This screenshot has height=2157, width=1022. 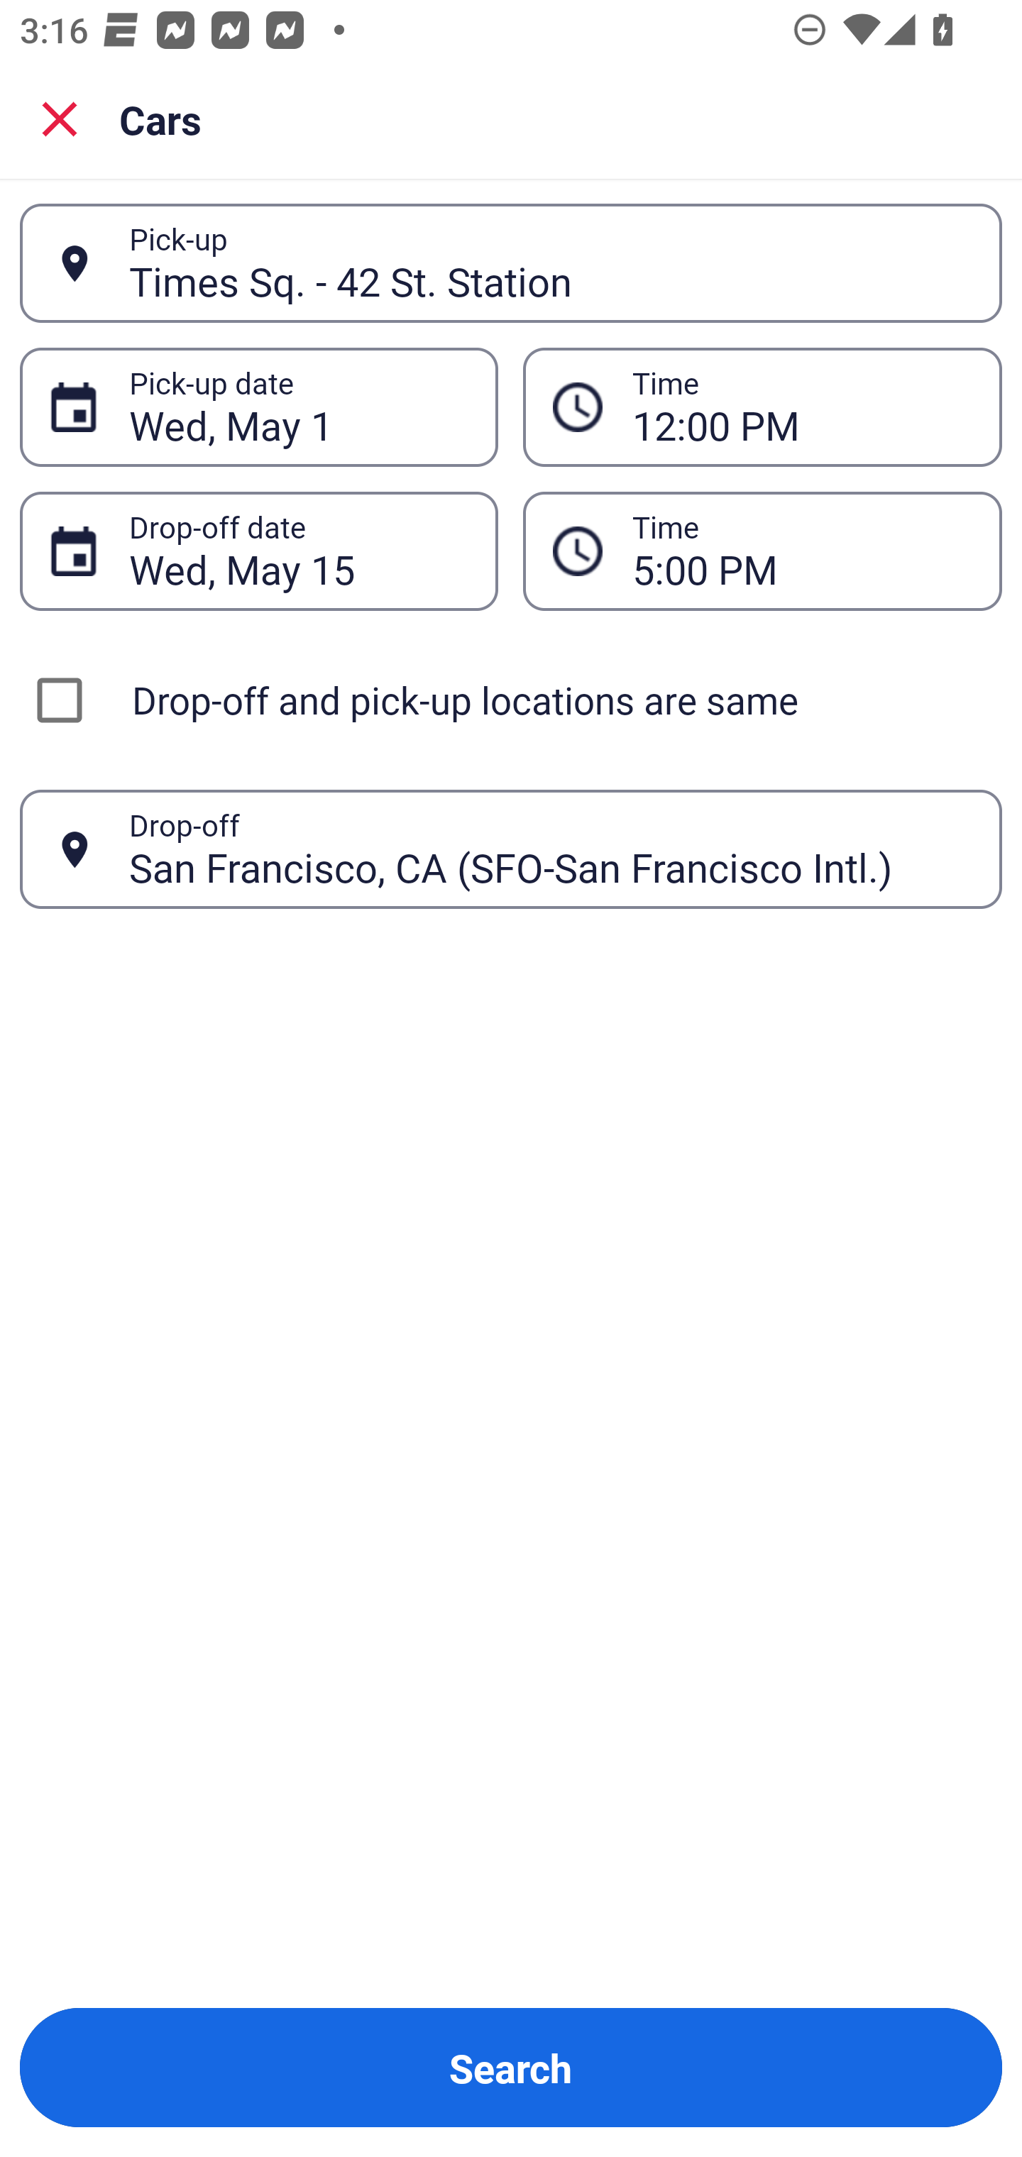 I want to click on Drop-off and pick-up locations are same, so click(x=511, y=700).